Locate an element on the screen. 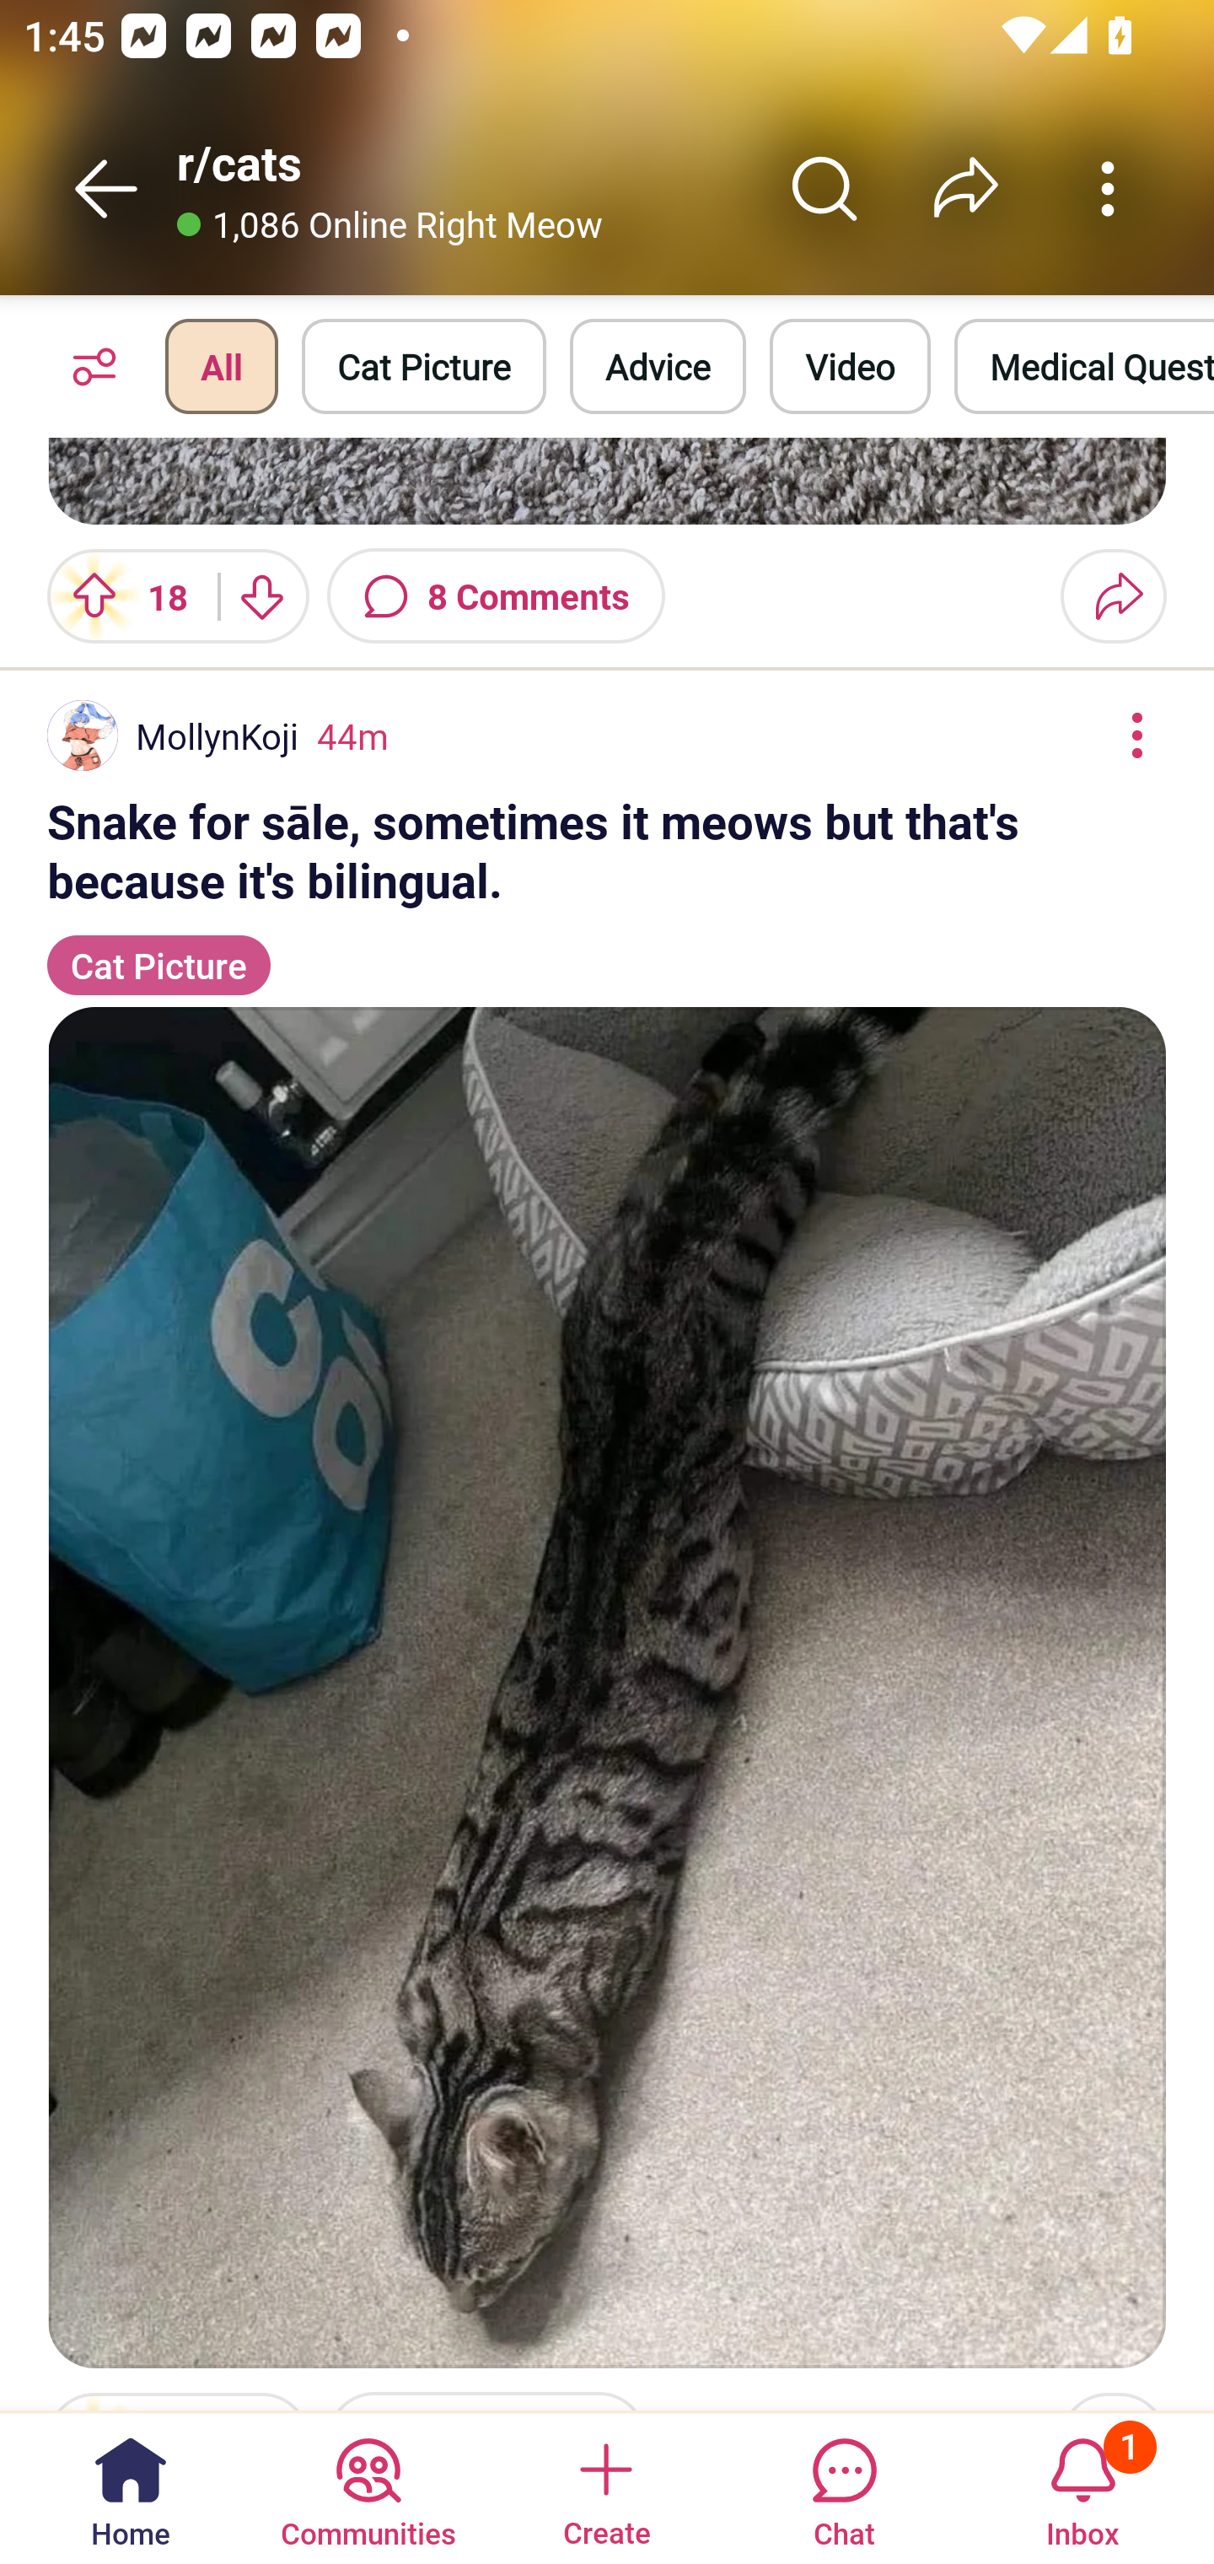 Image resolution: width=1214 pixels, height=2564 pixels. Back is located at coordinates (106, 188).